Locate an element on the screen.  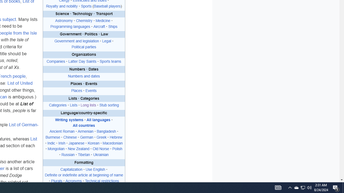
Korean is located at coordinates (94, 143).